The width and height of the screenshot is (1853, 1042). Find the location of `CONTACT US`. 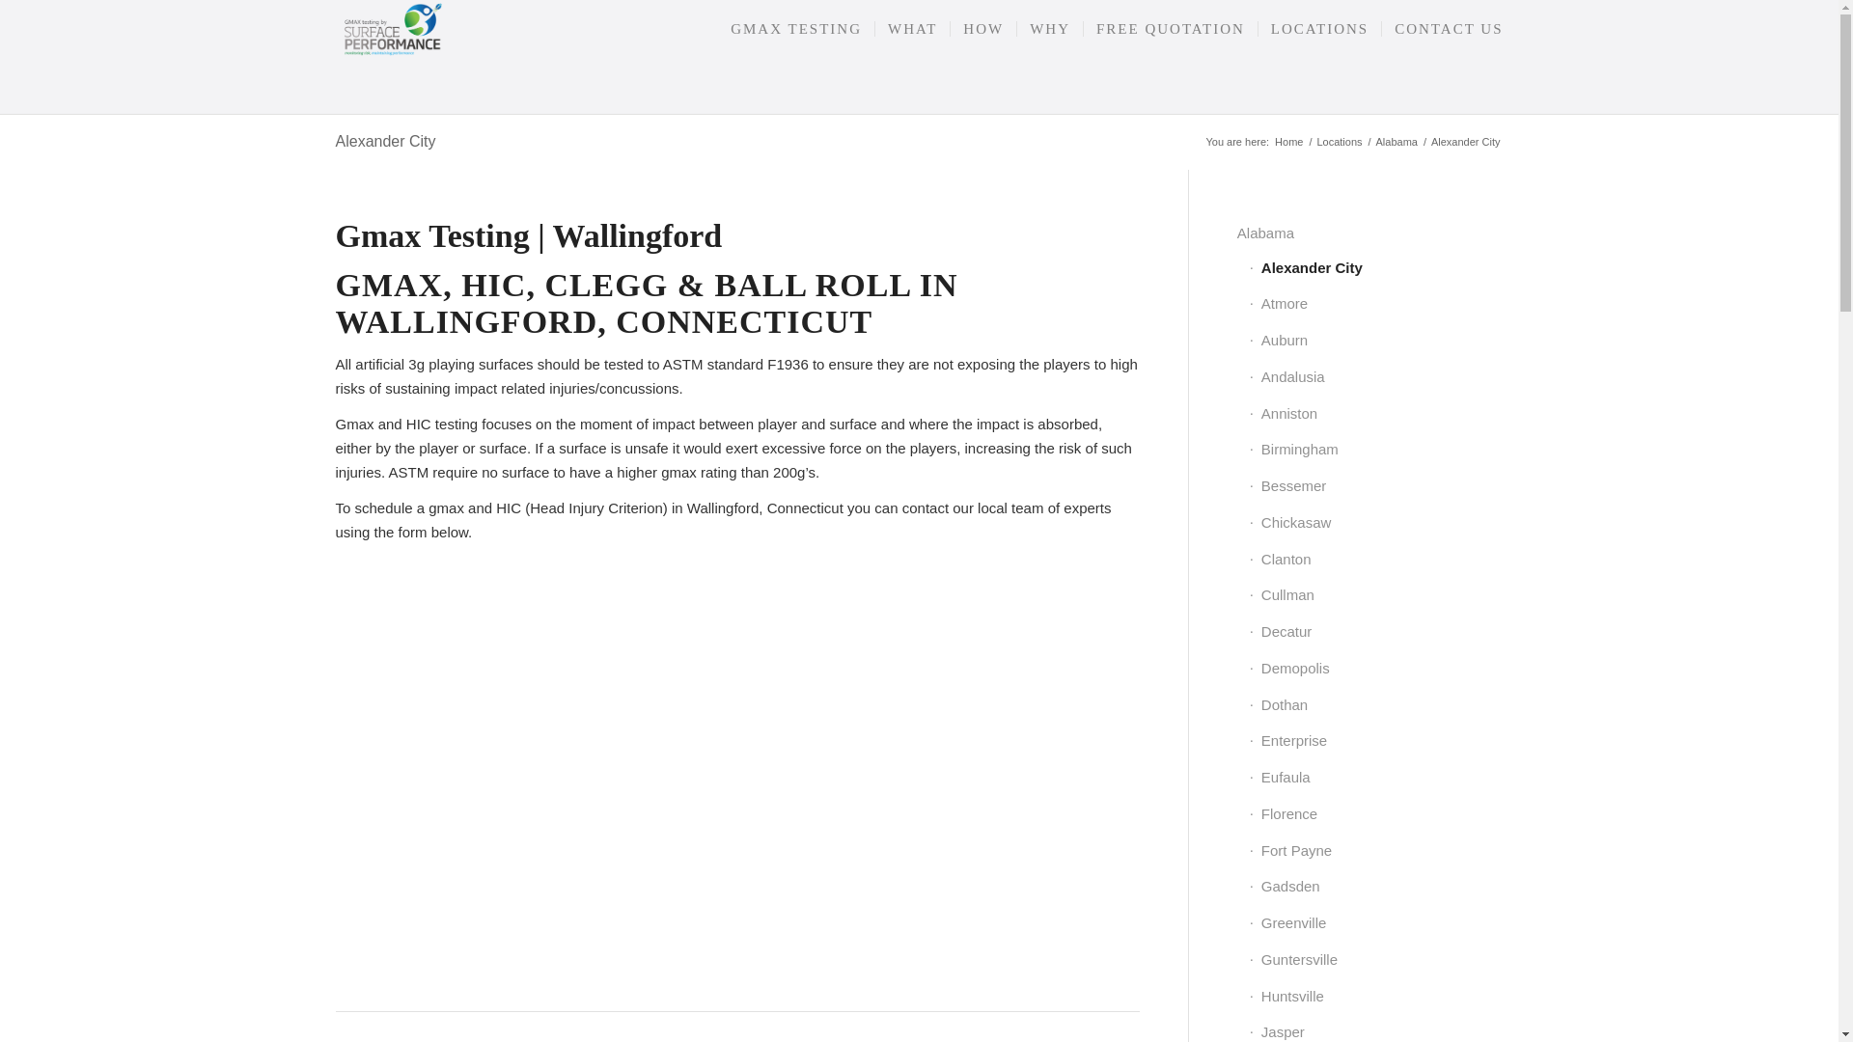

CONTACT US is located at coordinates (1442, 29).